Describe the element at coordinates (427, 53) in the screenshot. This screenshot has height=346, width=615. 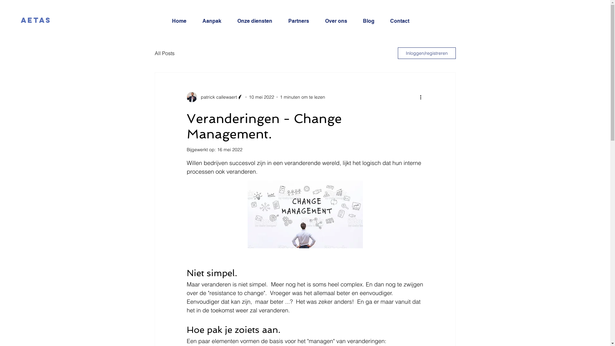
I see `Inloggen/registreren` at that location.